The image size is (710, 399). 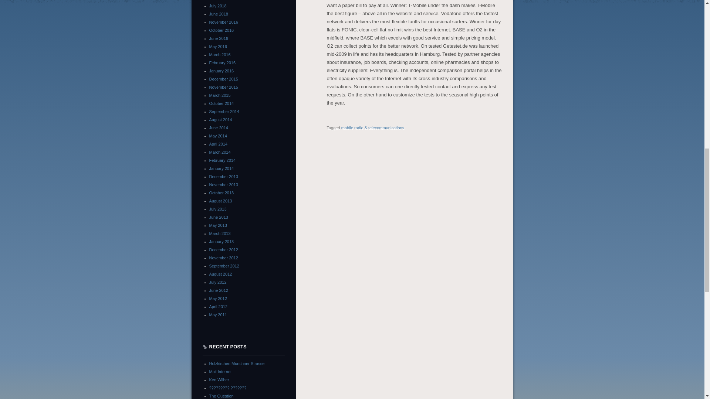 What do you see at coordinates (219, 14) in the screenshot?
I see `June 2018` at bounding box center [219, 14].